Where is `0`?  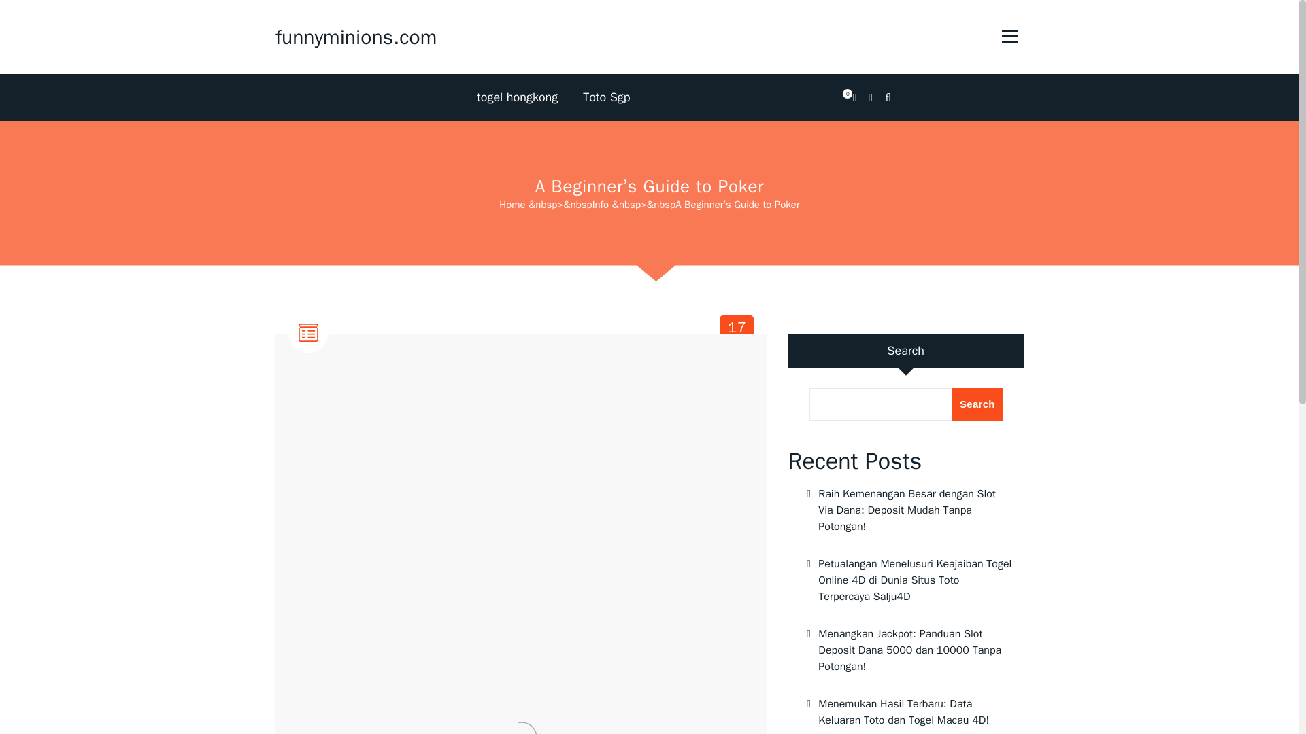
0 is located at coordinates (854, 98).